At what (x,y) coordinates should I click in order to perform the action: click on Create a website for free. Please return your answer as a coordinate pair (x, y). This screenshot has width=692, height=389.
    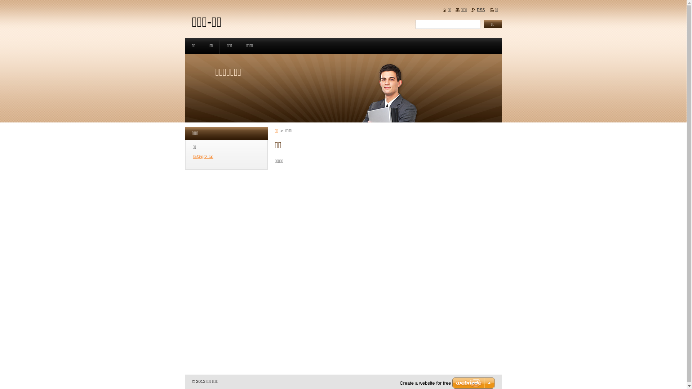
    Looking at the image, I should click on (425, 383).